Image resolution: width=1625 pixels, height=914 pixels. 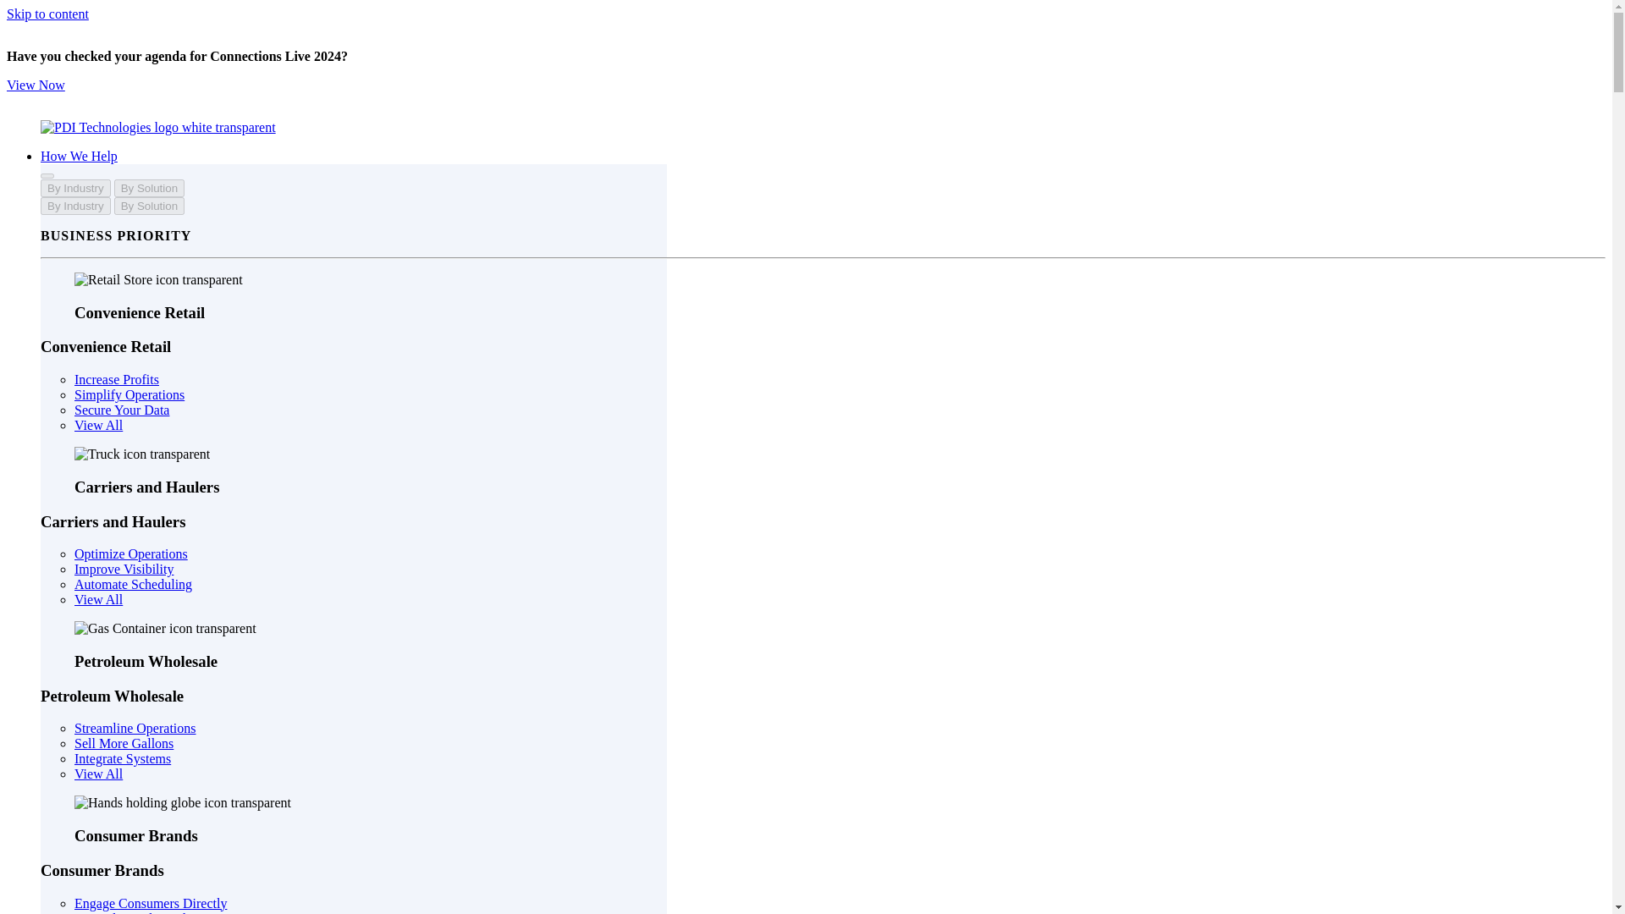 What do you see at coordinates (117, 379) in the screenshot?
I see `Increase Profits` at bounding box center [117, 379].